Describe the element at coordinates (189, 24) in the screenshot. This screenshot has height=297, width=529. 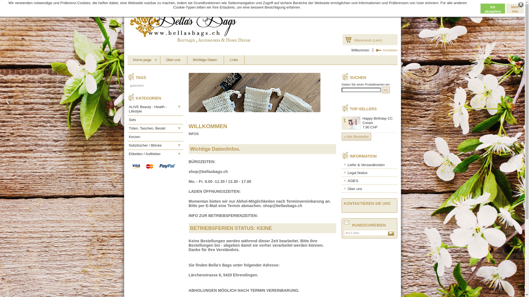
I see `Bella's Bags` at that location.